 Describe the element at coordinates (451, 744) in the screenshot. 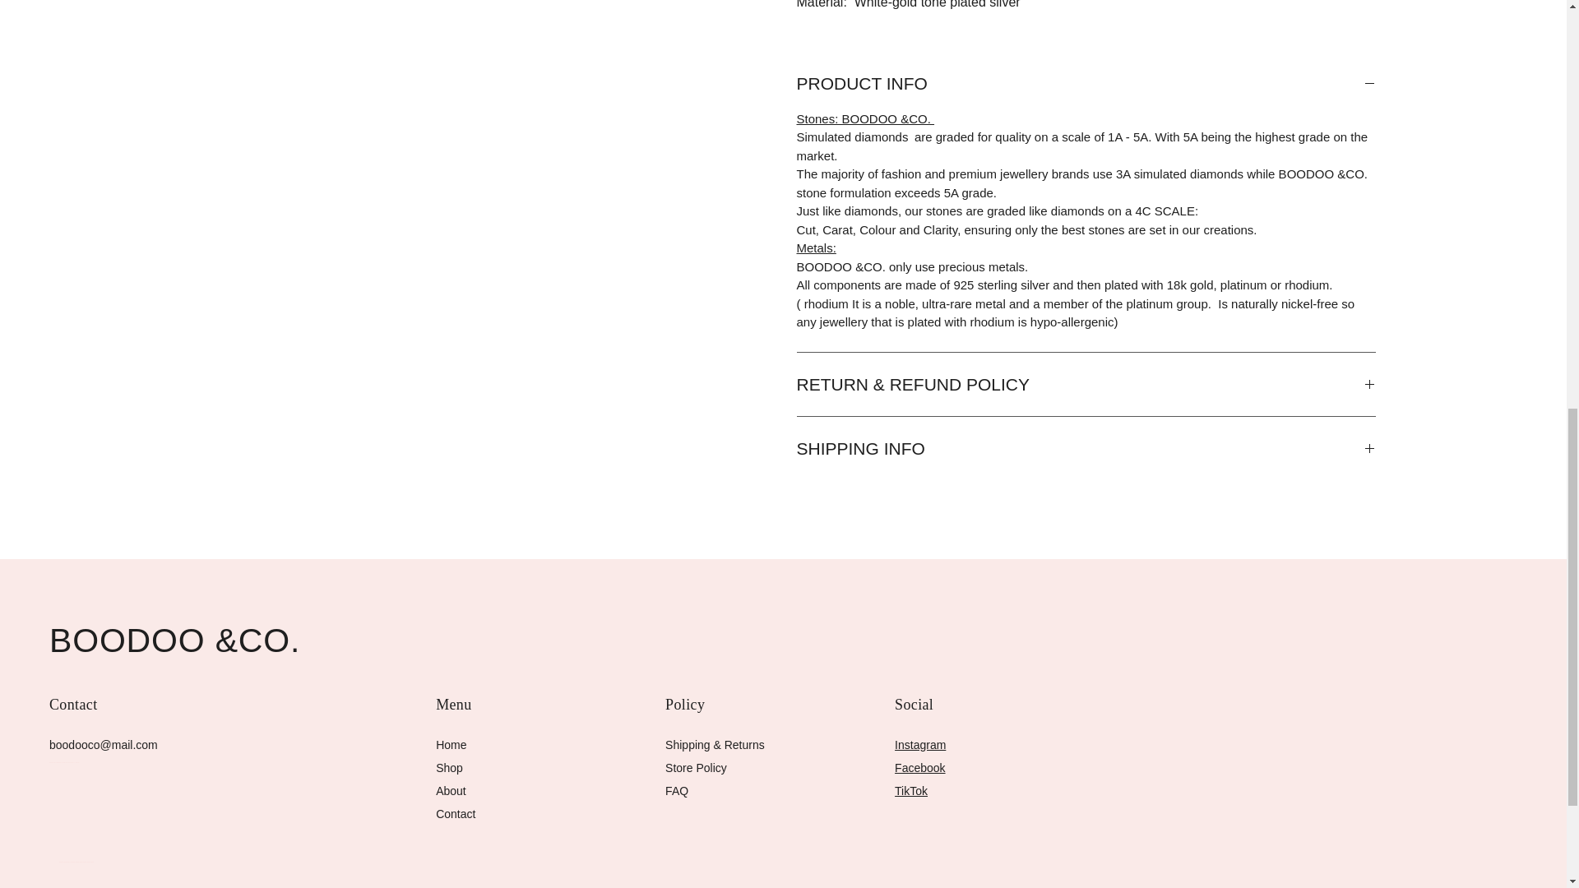

I see `Home` at that location.